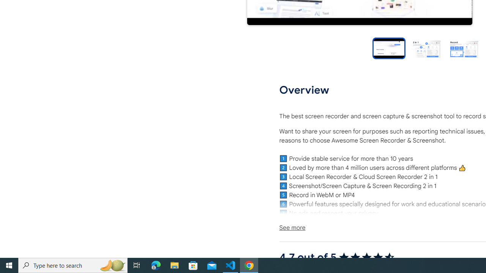 This screenshot has height=273, width=486. I want to click on File Explorer, so click(175, 265).